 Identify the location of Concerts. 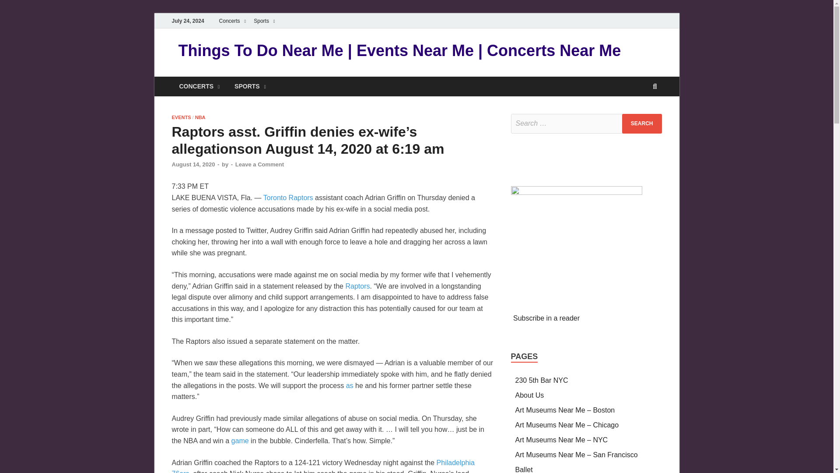
(233, 21).